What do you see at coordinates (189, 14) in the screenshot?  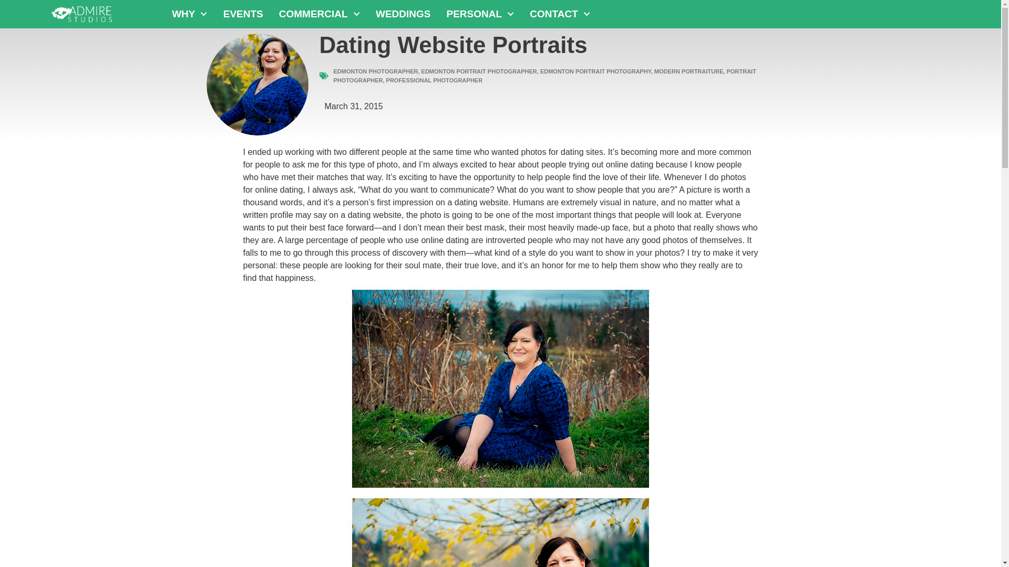 I see `WHY` at bounding box center [189, 14].